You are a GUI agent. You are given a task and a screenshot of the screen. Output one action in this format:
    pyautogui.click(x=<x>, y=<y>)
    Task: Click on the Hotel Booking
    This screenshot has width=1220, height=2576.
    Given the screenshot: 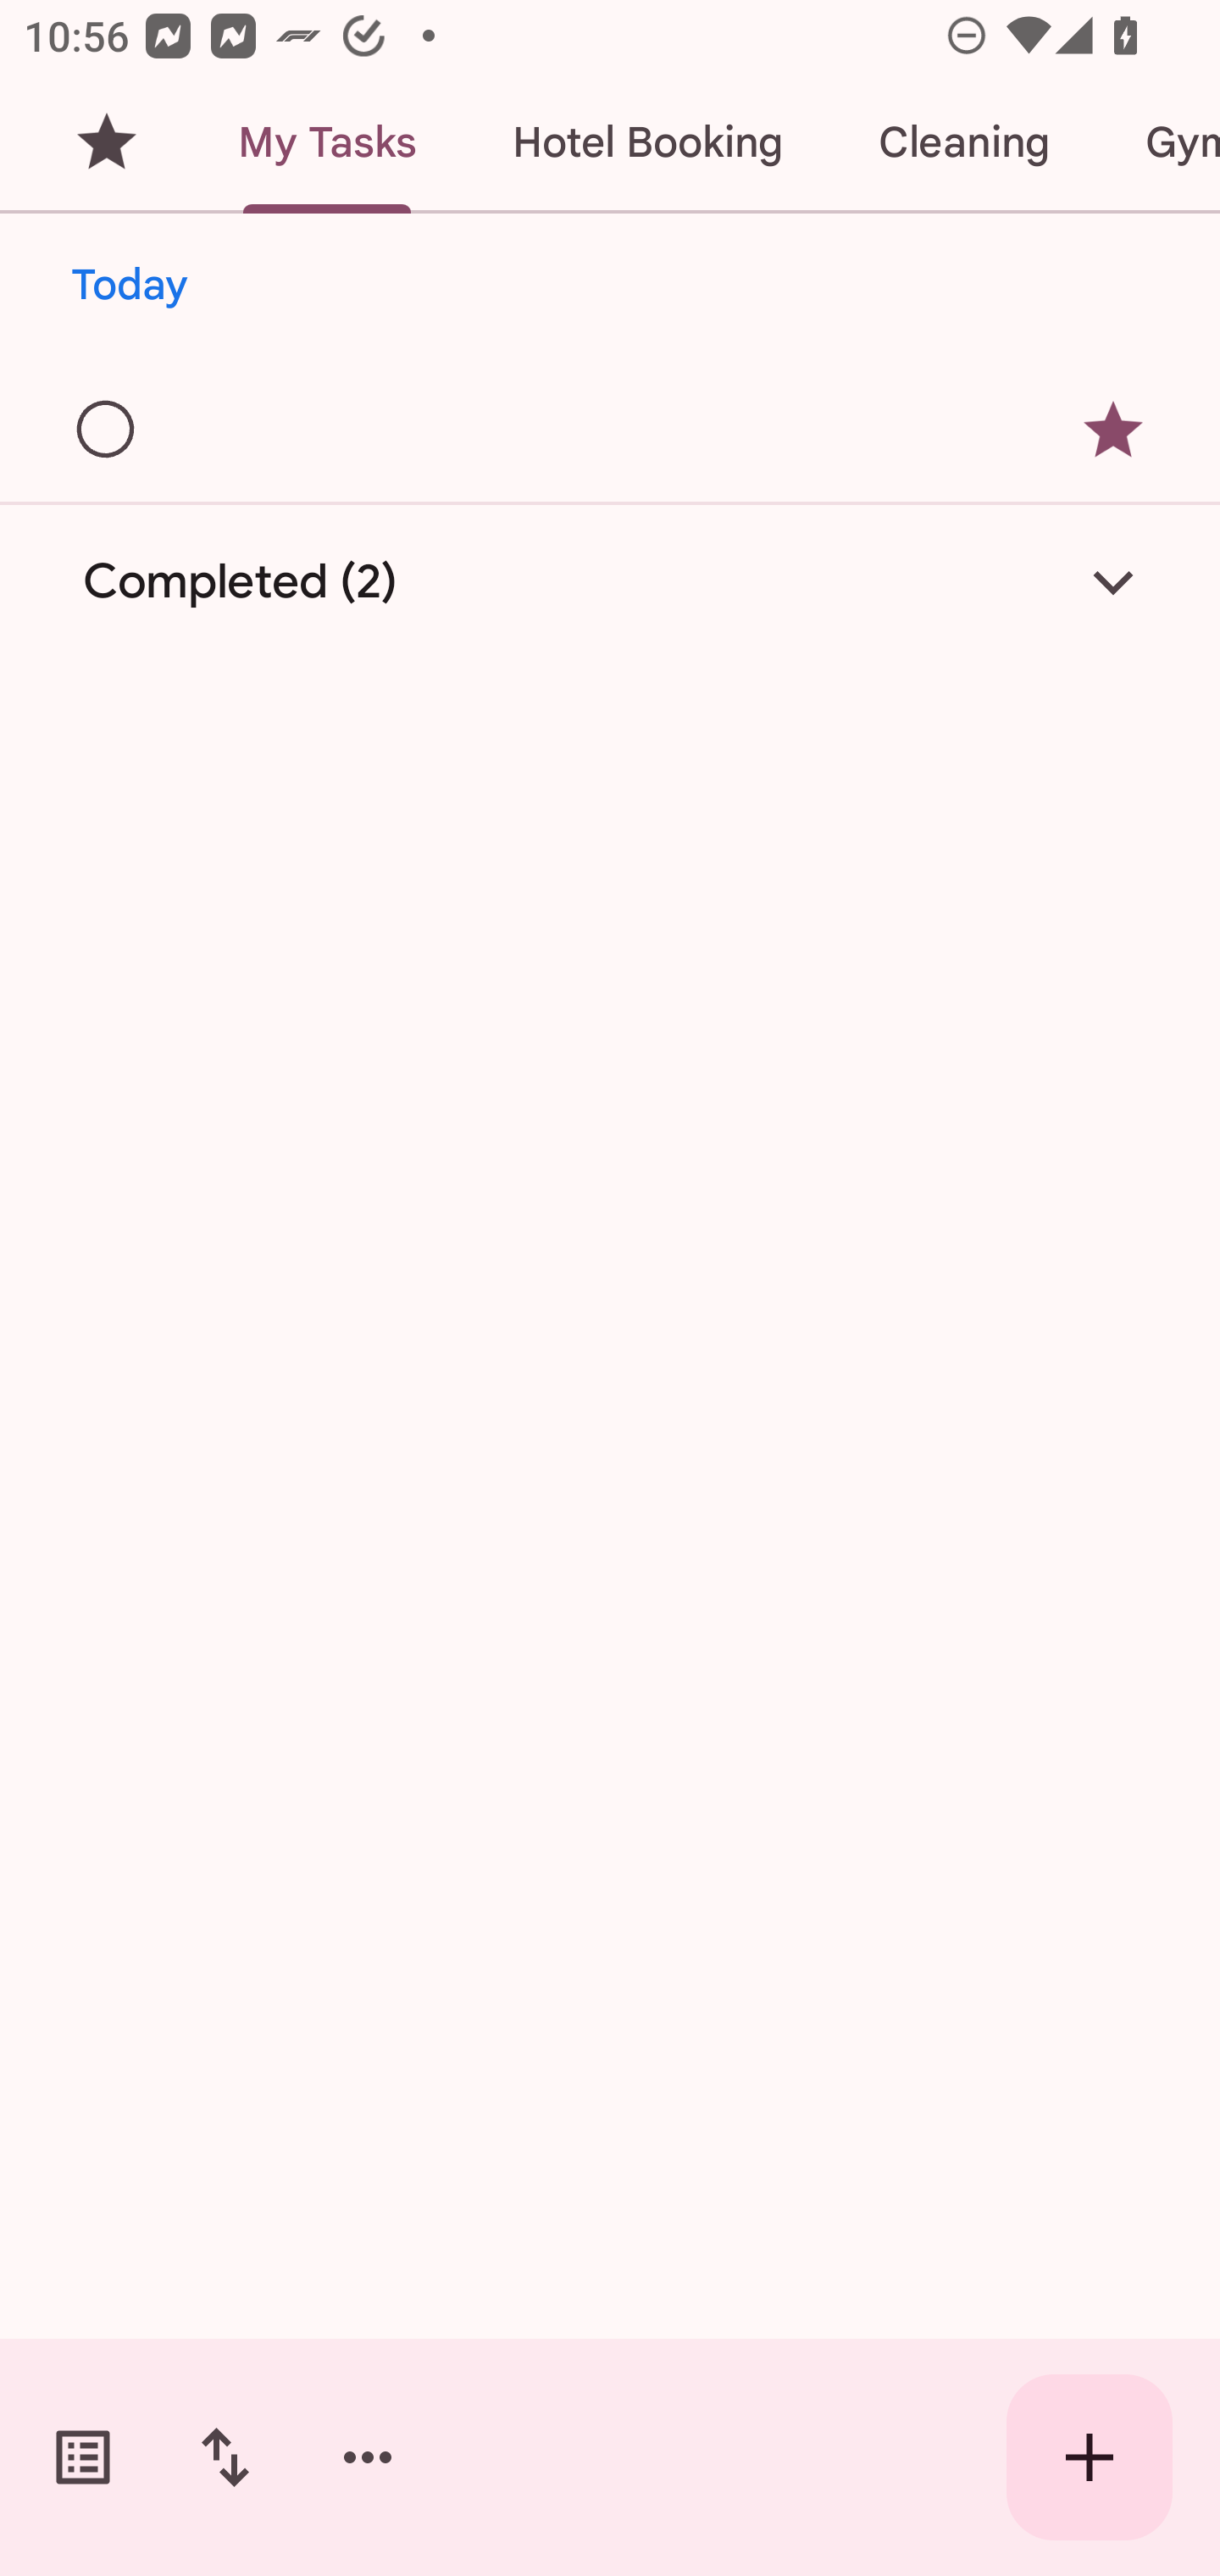 What is the action you would take?
    pyautogui.click(x=647, y=142)
    